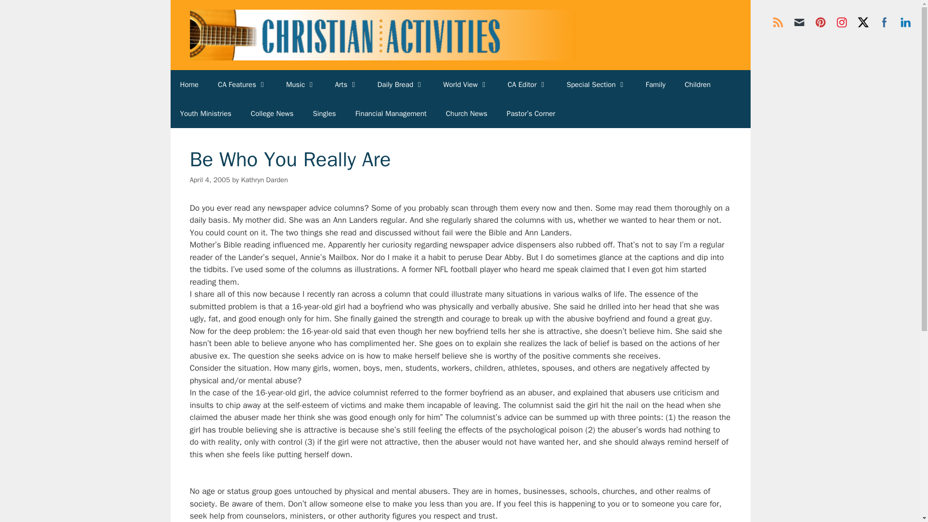 The height and width of the screenshot is (522, 928). What do you see at coordinates (324, 113) in the screenshot?
I see `Singles` at bounding box center [324, 113].